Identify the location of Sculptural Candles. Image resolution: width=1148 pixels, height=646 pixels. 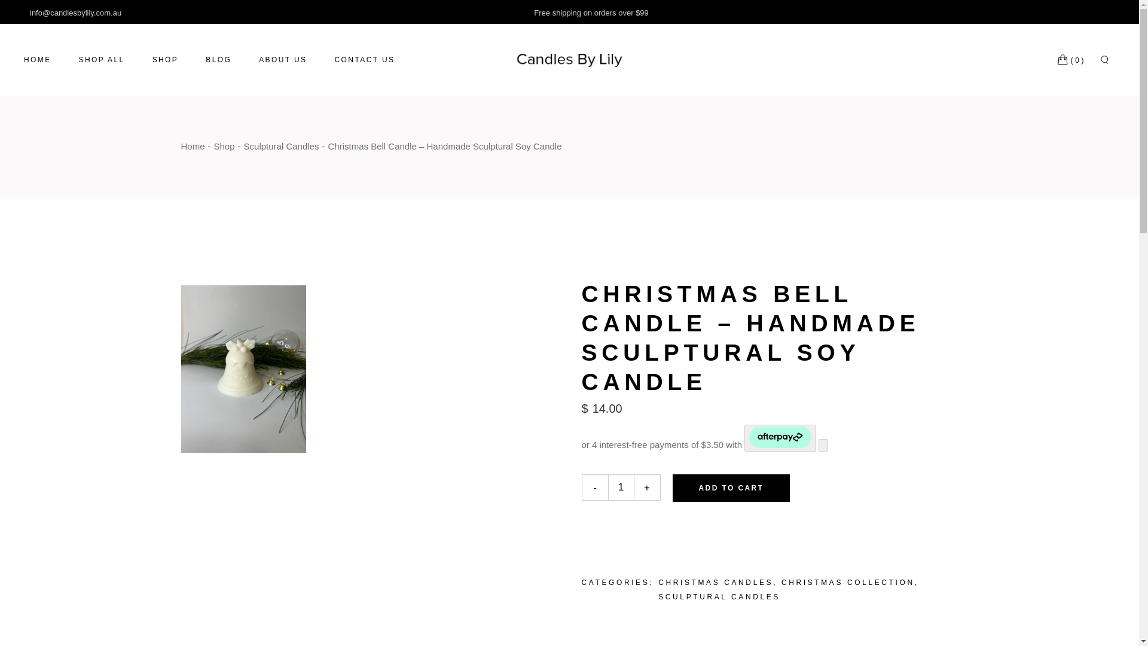
(281, 146).